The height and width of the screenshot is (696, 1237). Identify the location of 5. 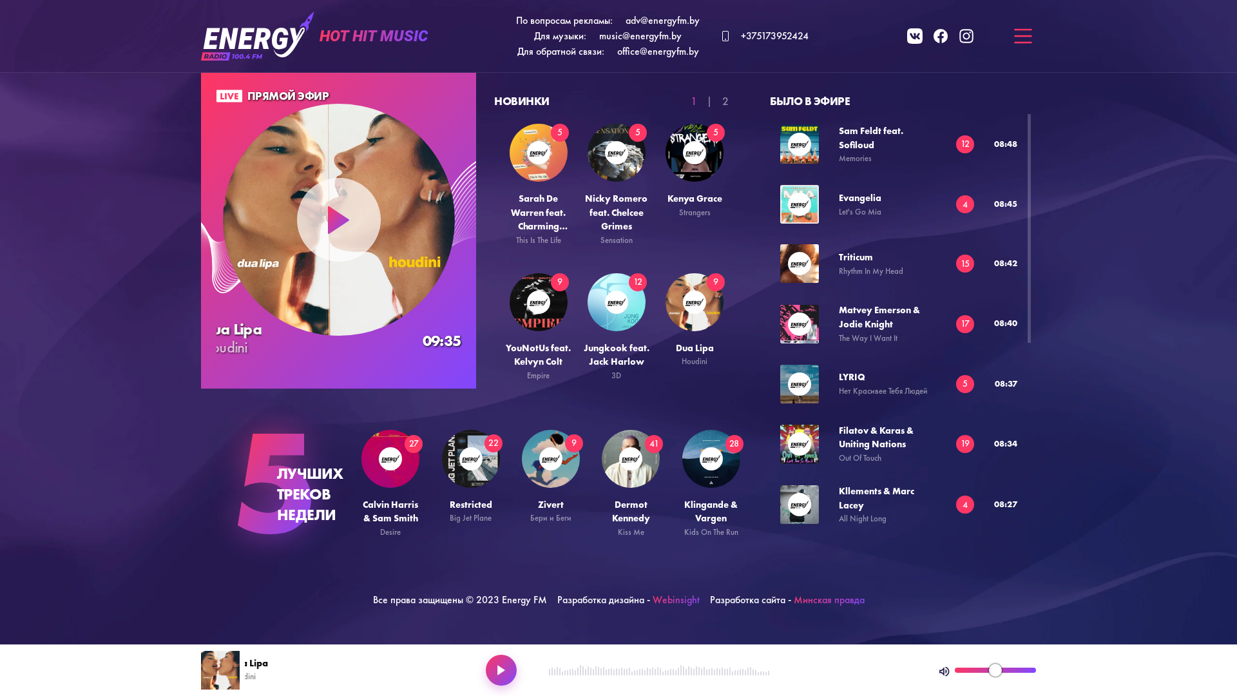
(638, 133).